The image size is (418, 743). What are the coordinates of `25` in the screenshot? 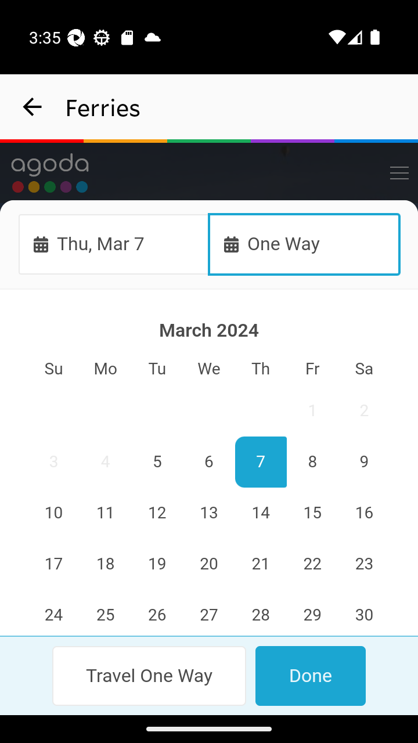 It's located at (106, 613).